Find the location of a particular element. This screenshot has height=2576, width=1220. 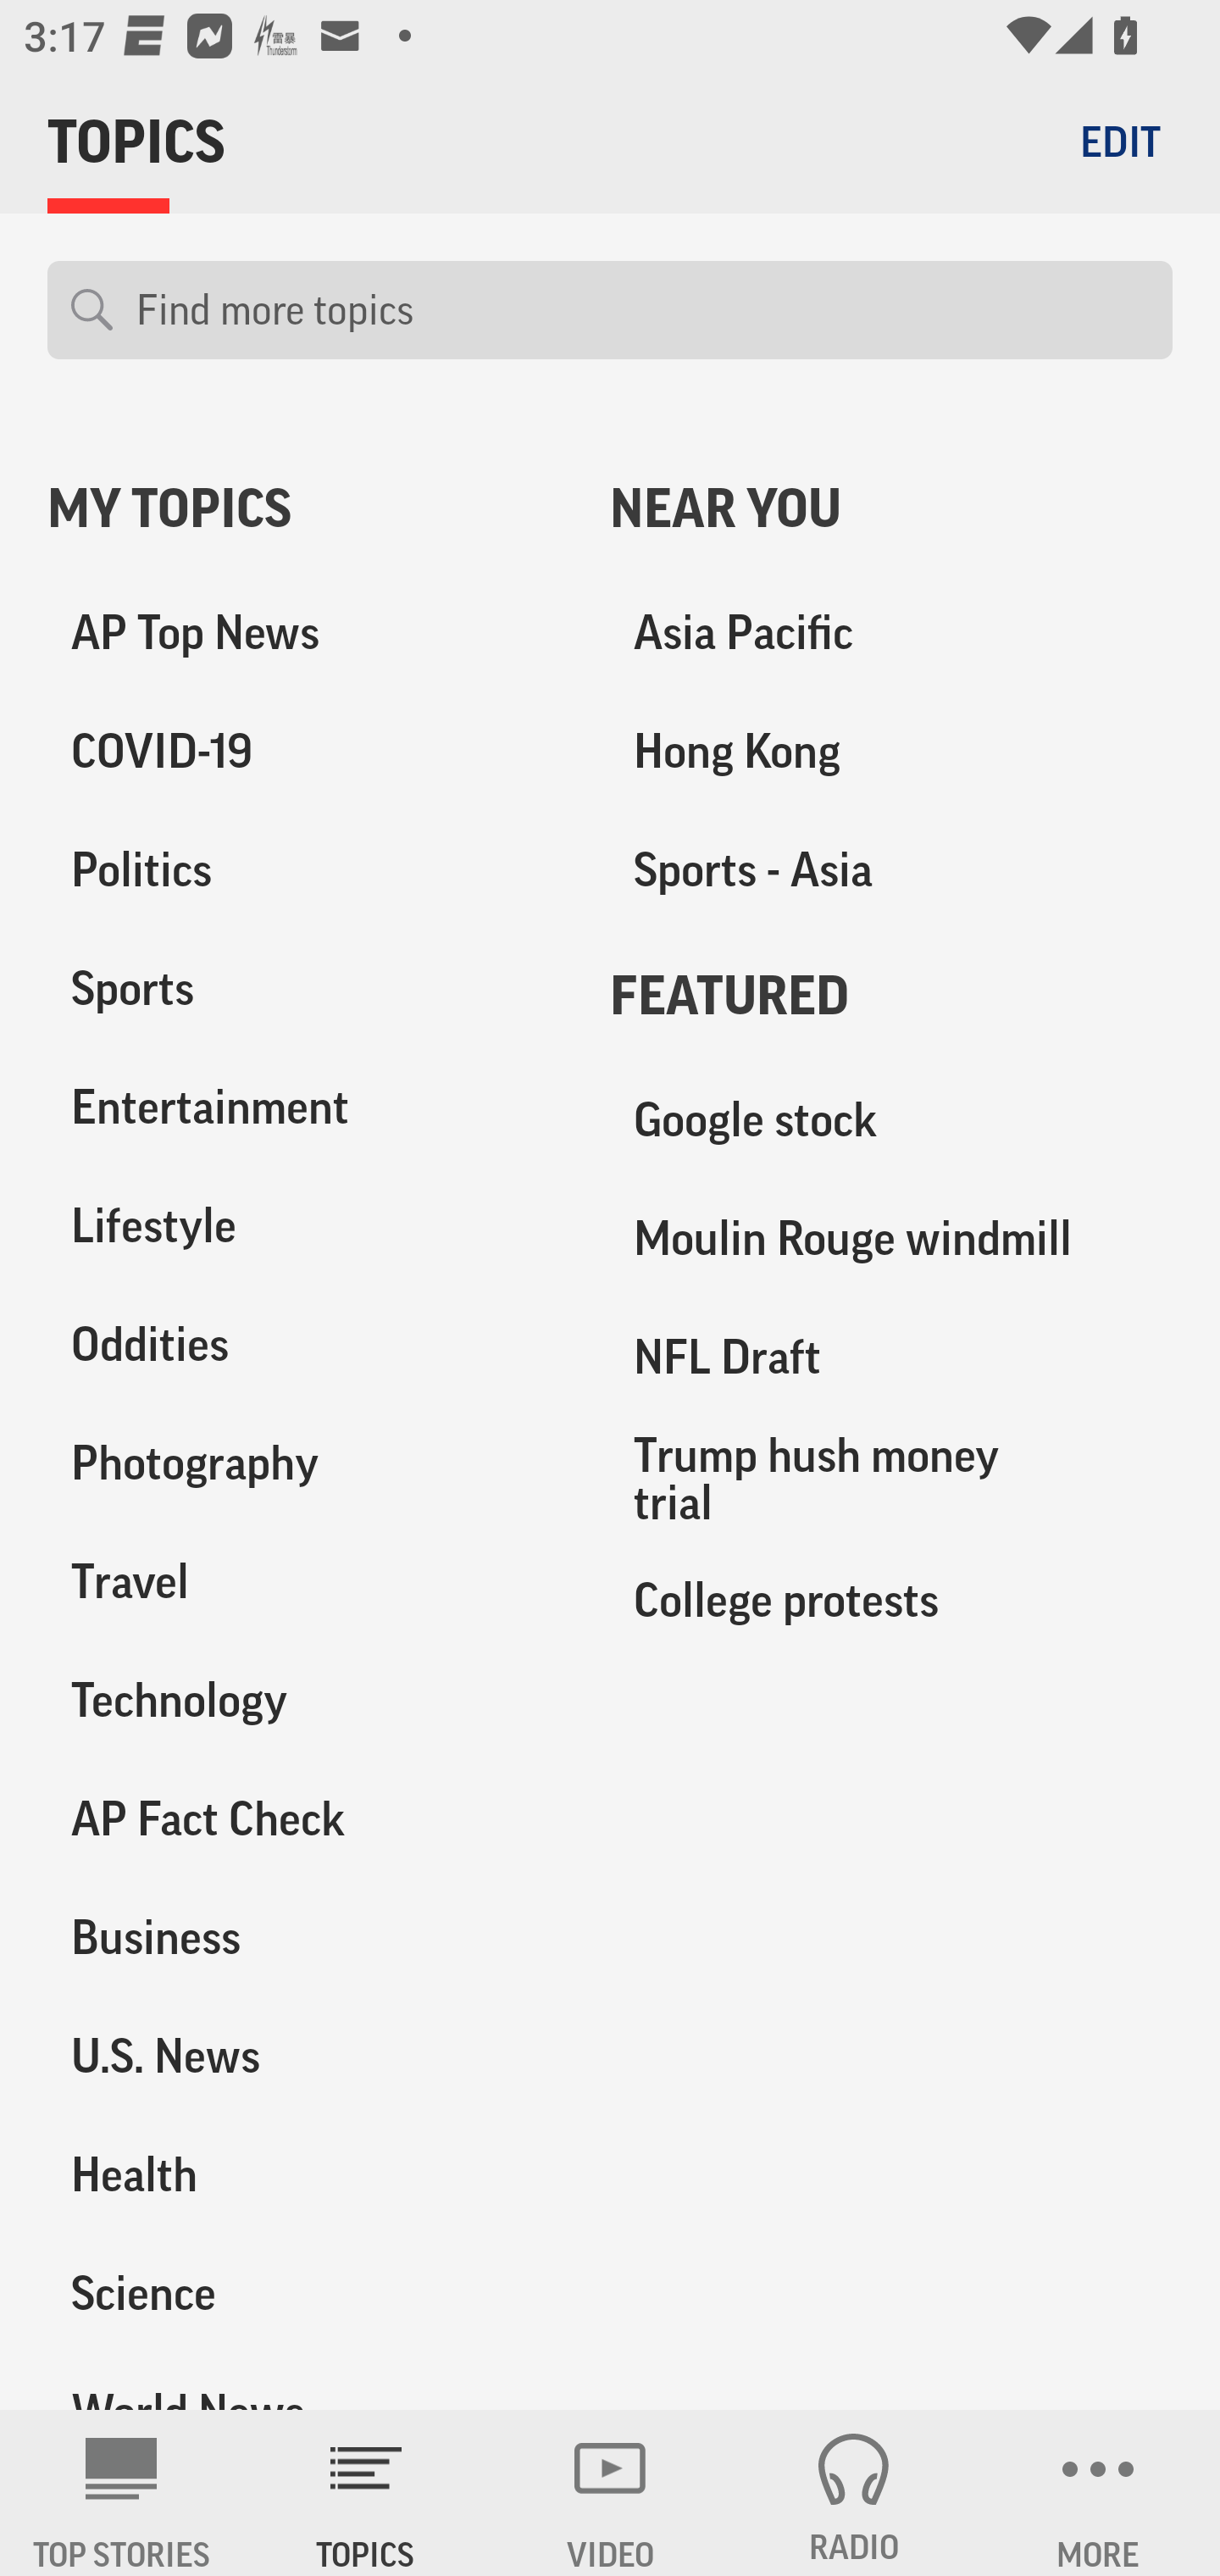

Find more topics is located at coordinates (642, 310).